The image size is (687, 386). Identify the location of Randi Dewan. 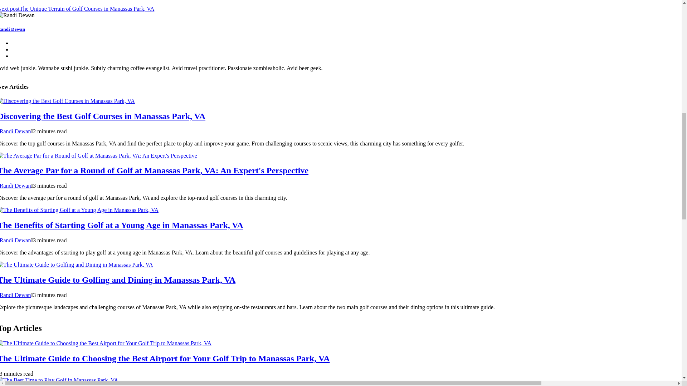
(15, 131).